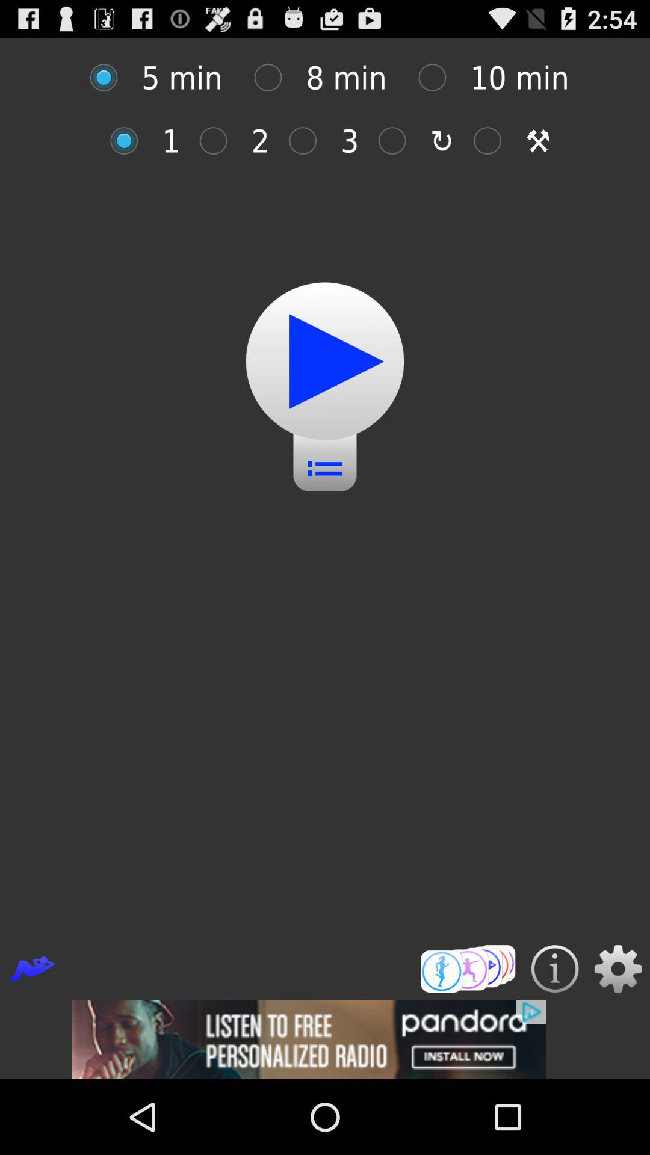  Describe the element at coordinates (555, 969) in the screenshot. I see `more information` at that location.